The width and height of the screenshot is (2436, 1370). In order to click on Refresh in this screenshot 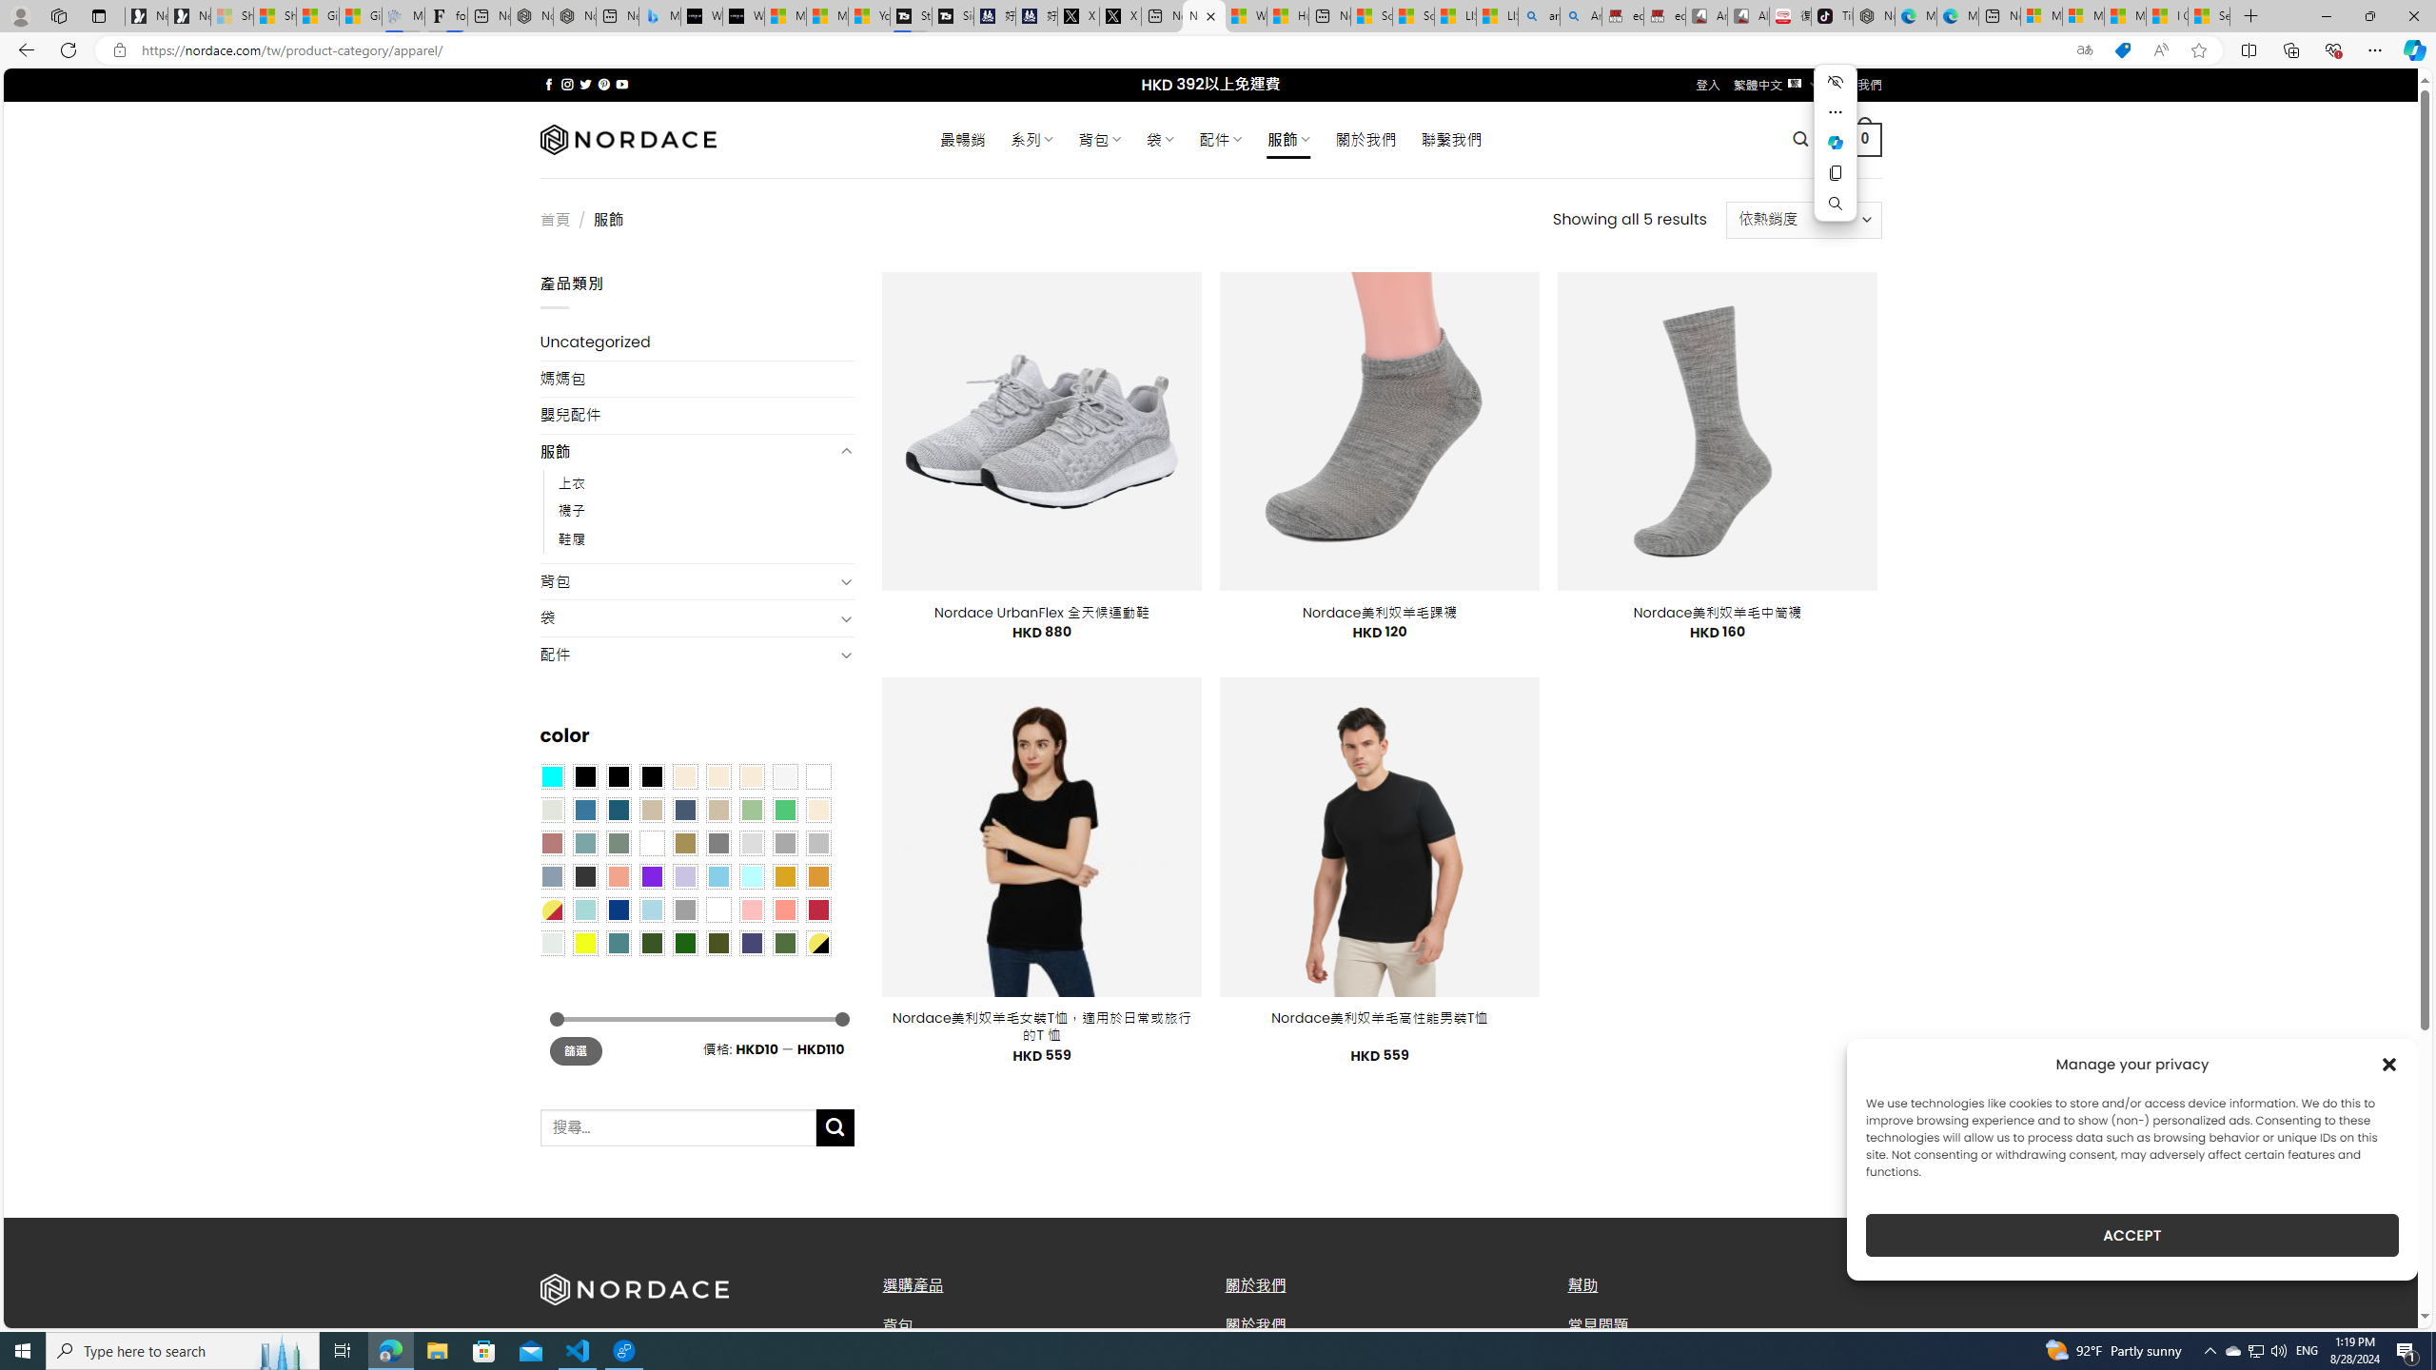, I will do `click(69, 49)`.